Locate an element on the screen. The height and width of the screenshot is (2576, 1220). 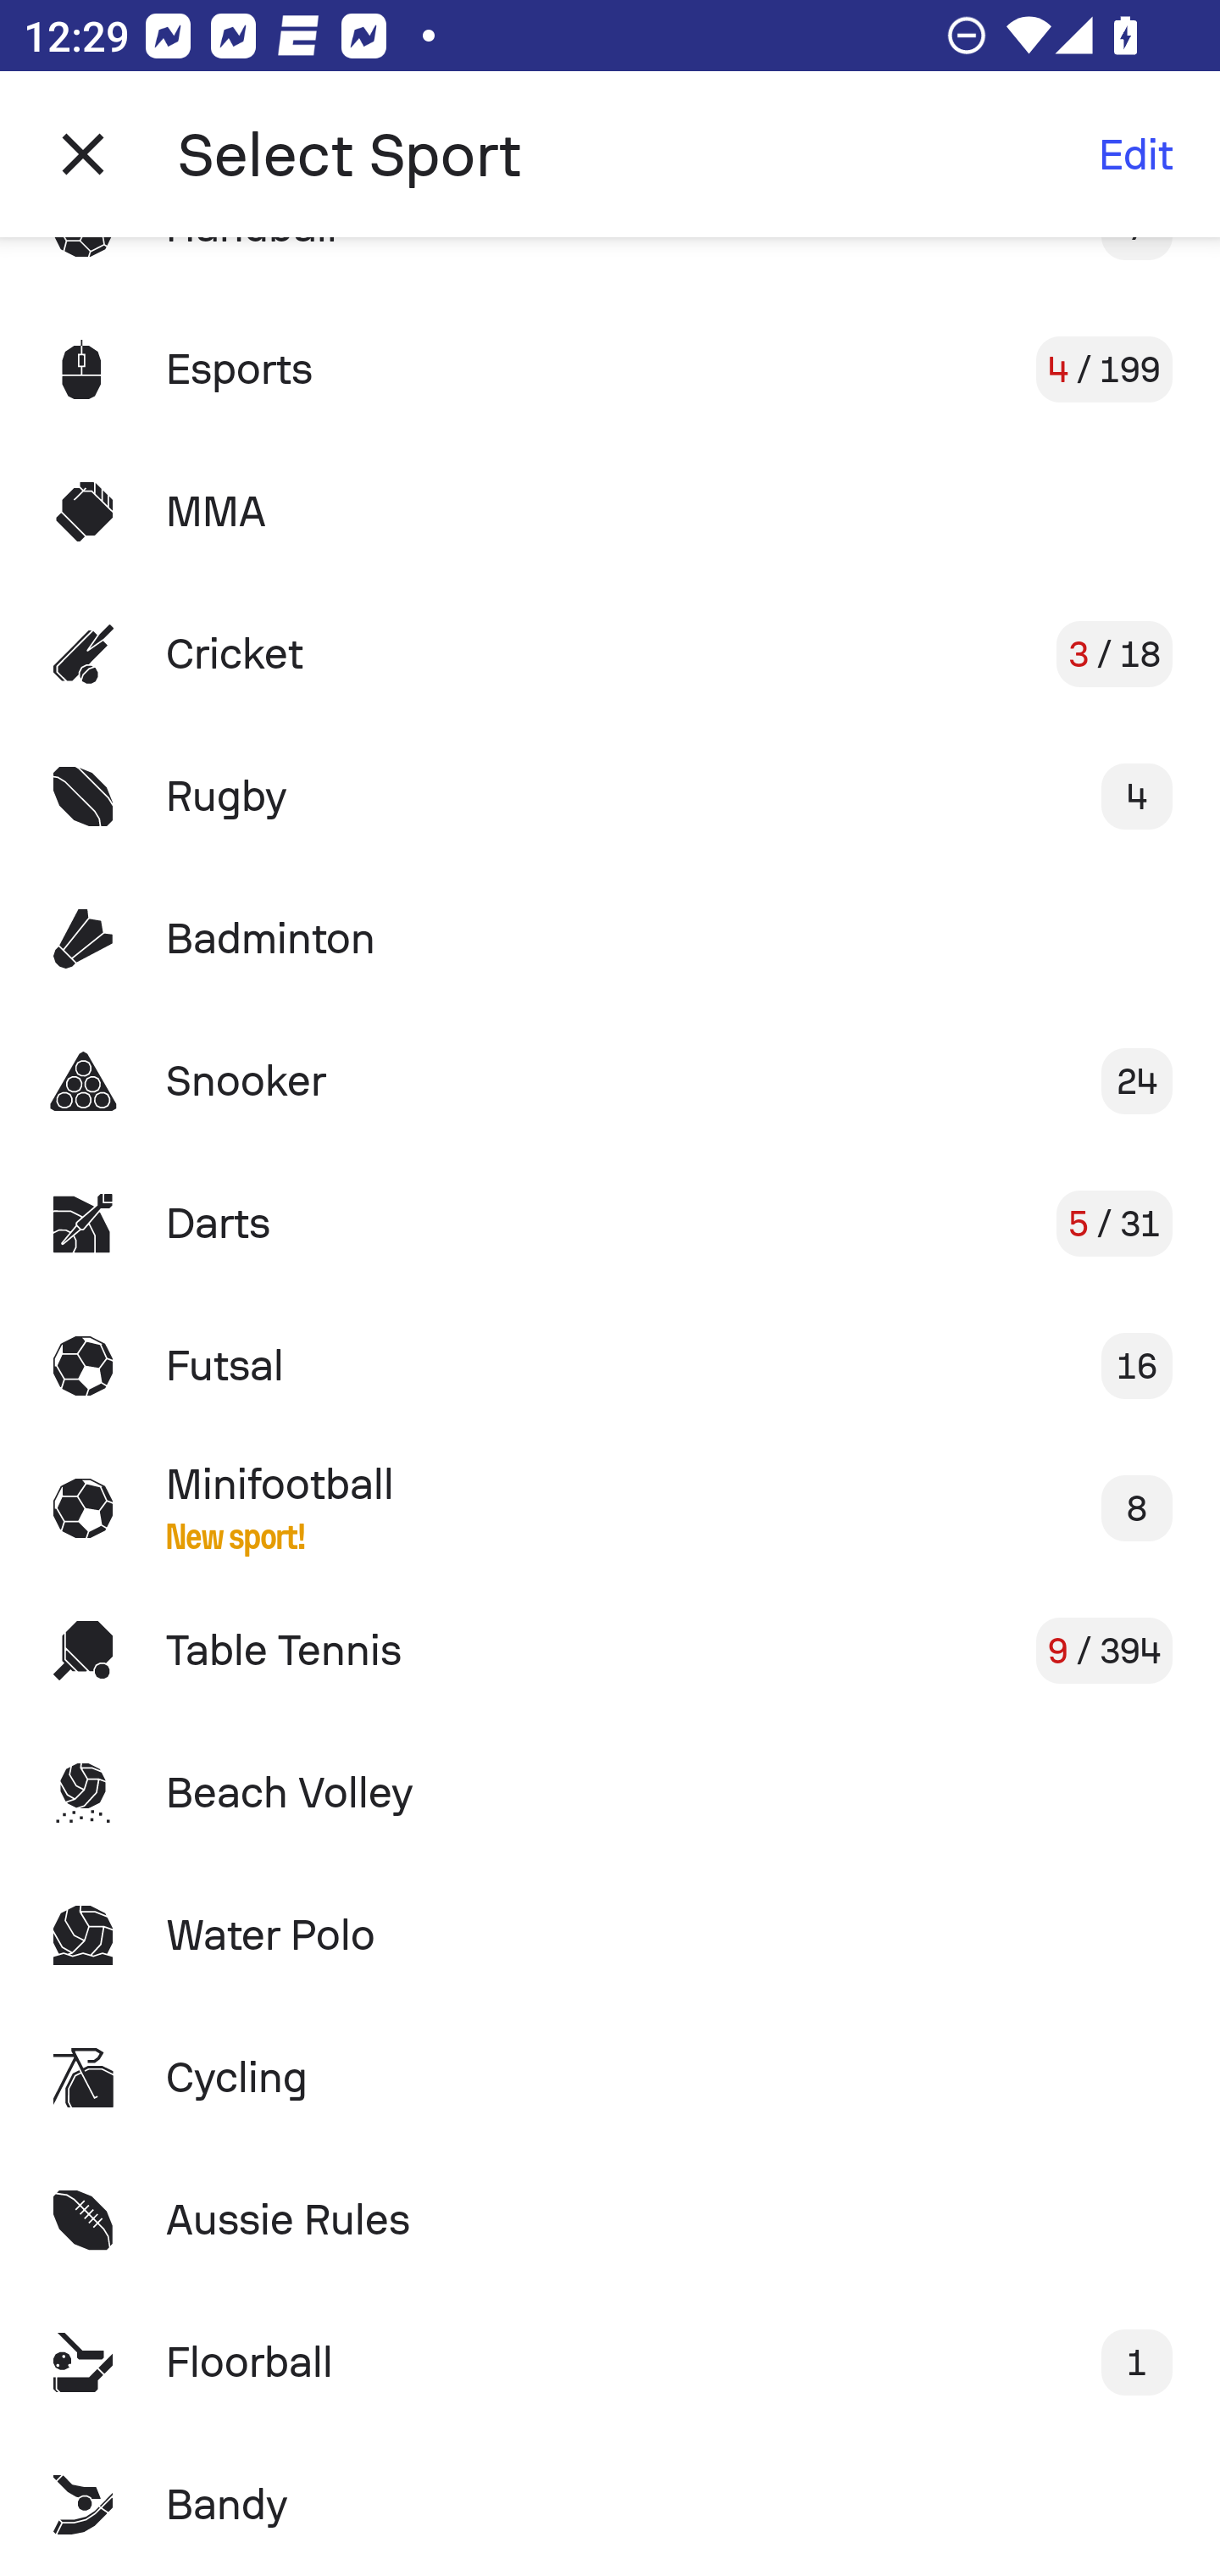
MMA is located at coordinates (610, 511).